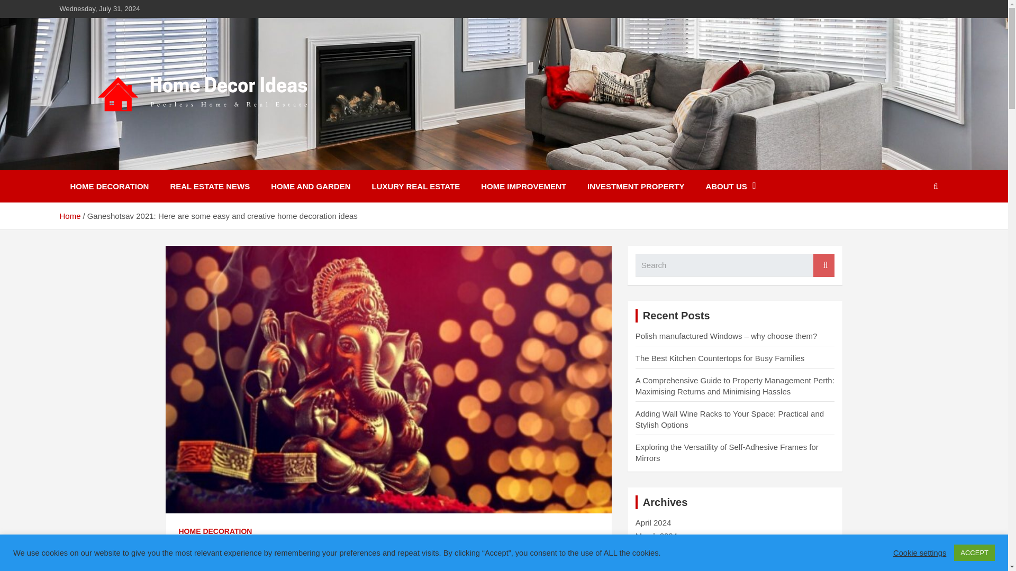  What do you see at coordinates (654, 522) in the screenshot?
I see `April 2024` at bounding box center [654, 522].